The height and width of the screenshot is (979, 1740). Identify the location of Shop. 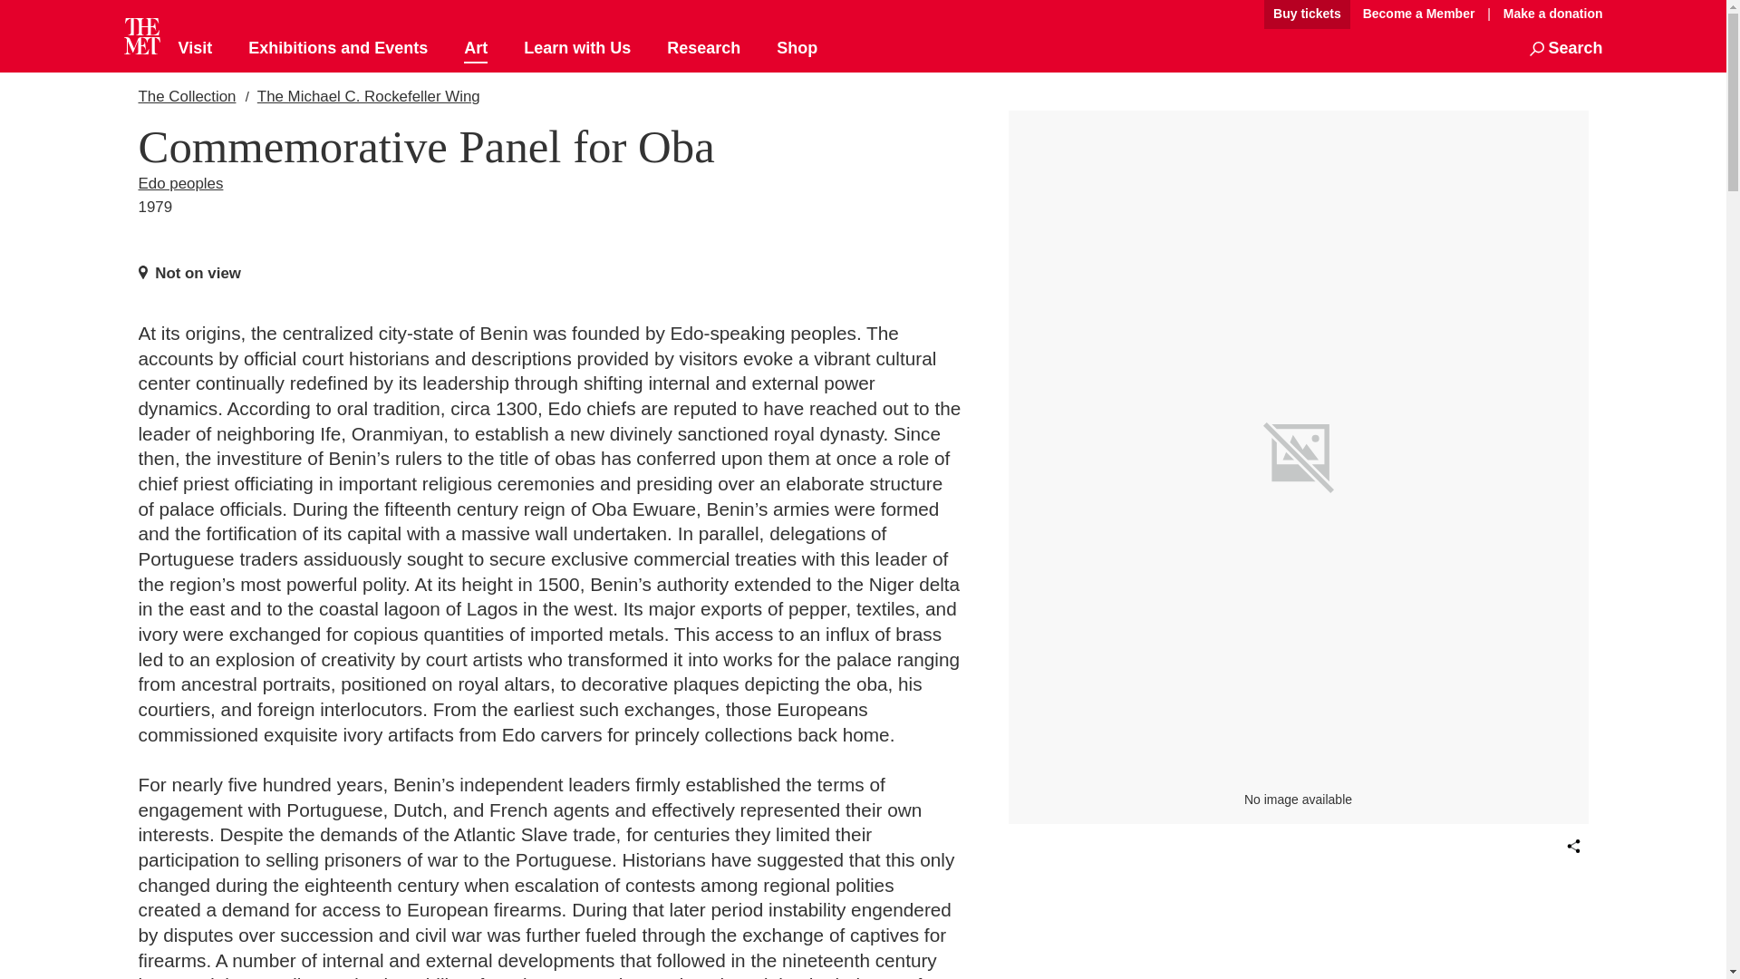
(797, 49).